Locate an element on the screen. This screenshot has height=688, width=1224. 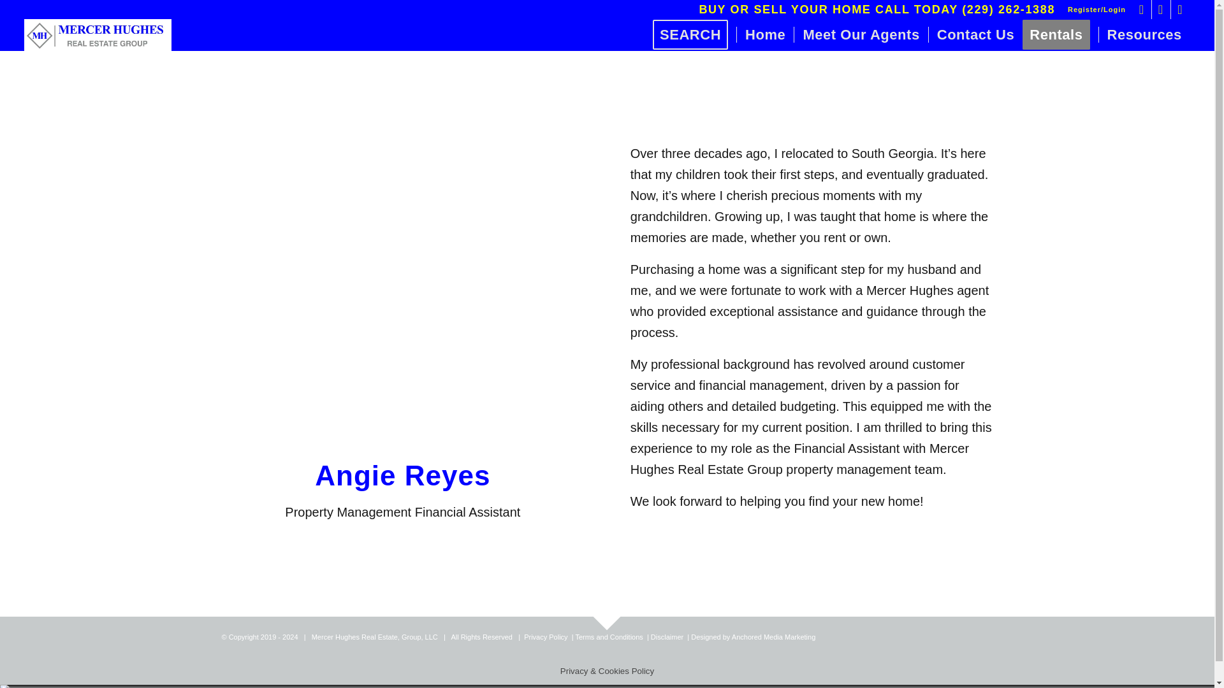
Meet Our Agents is located at coordinates (861, 34).